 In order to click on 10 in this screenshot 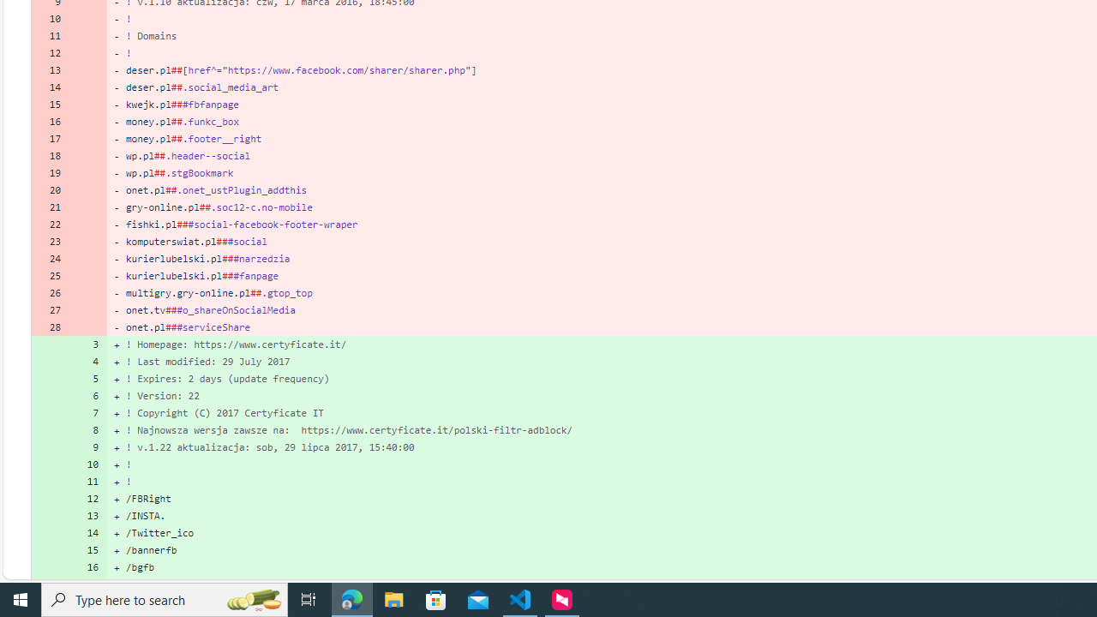, I will do `click(87, 464)`.